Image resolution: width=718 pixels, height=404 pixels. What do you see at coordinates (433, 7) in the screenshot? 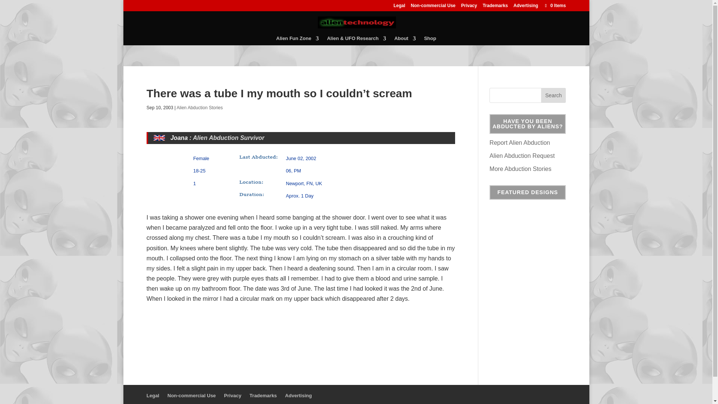
I see `Non-commercial Use` at bounding box center [433, 7].